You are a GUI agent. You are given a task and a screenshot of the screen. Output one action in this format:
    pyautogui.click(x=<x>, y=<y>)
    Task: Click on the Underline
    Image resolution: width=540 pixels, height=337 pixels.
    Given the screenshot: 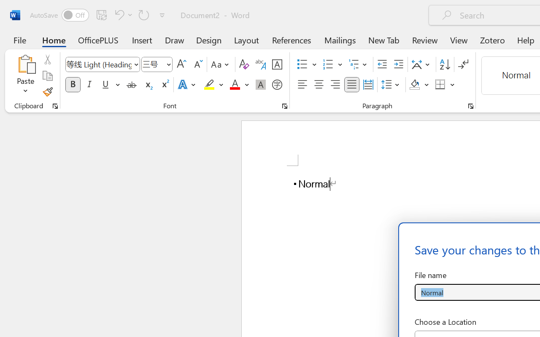 What is the action you would take?
    pyautogui.click(x=105, y=85)
    